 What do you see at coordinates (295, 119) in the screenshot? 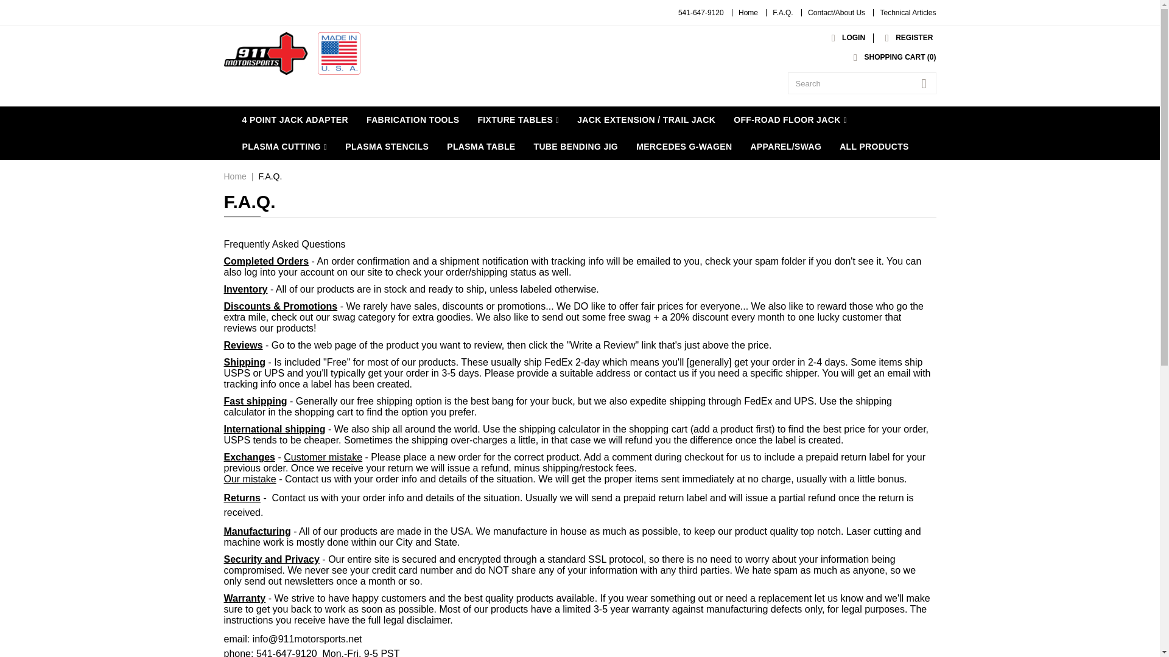
I see `4 POINT JACK ADAPTER` at bounding box center [295, 119].